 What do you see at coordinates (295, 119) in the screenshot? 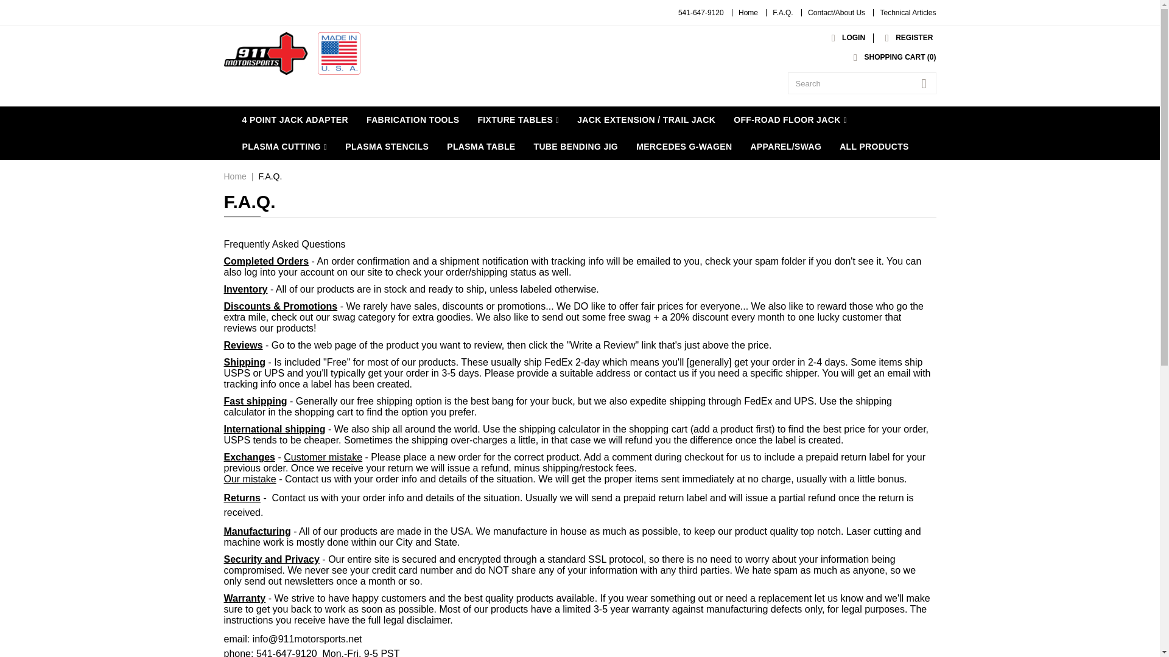
I see `4 POINT JACK ADAPTER` at bounding box center [295, 119].